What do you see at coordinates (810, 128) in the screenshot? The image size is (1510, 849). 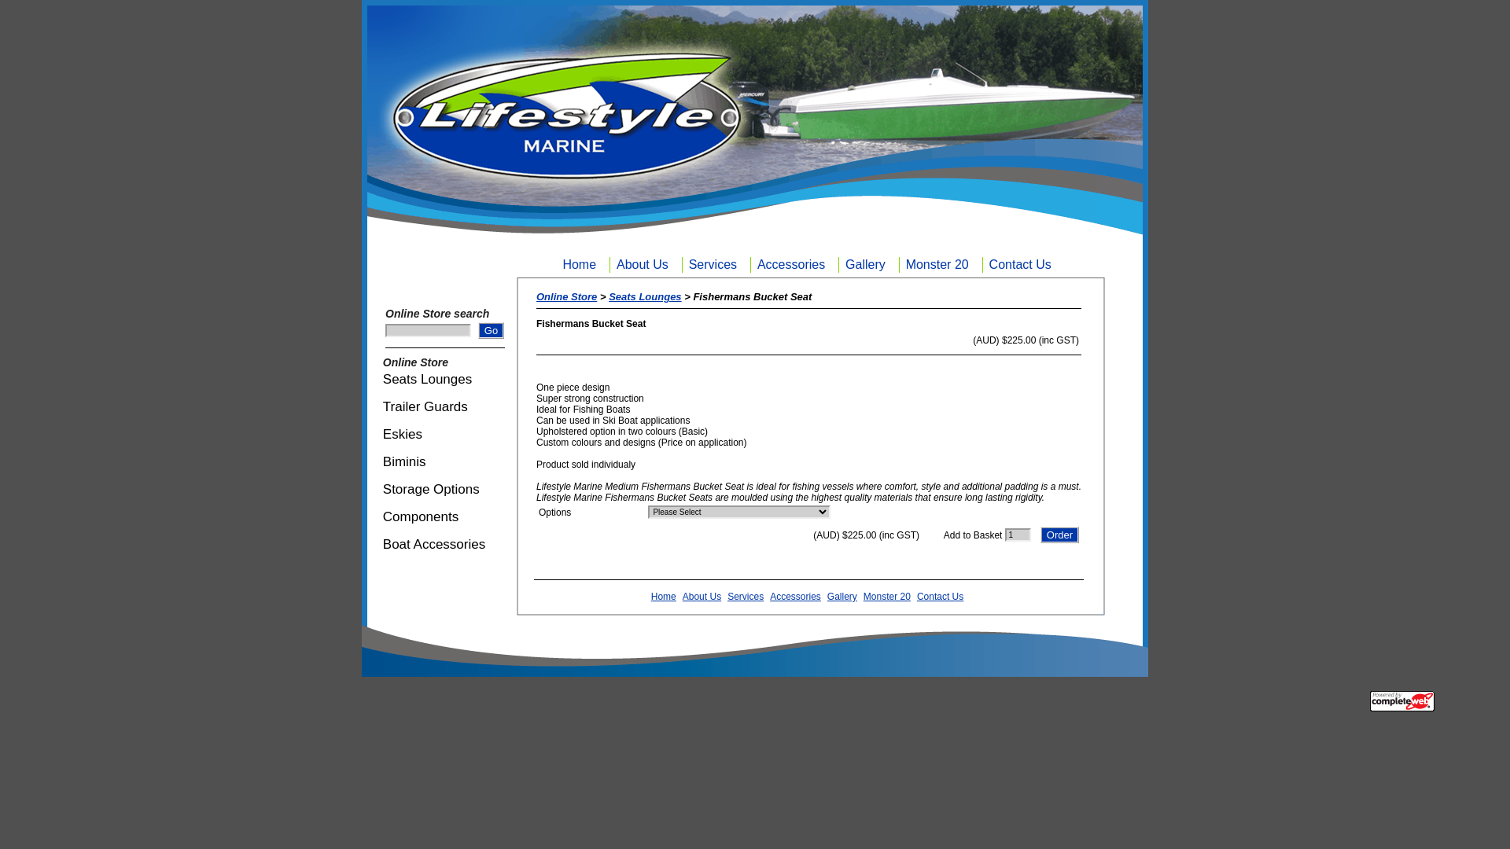 I see `Lifestyle marine` at bounding box center [810, 128].